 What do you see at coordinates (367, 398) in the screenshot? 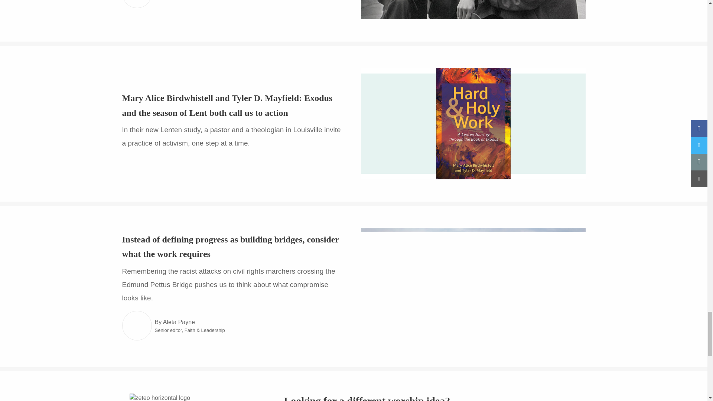
I see `Looking for a different worship idea?` at bounding box center [367, 398].